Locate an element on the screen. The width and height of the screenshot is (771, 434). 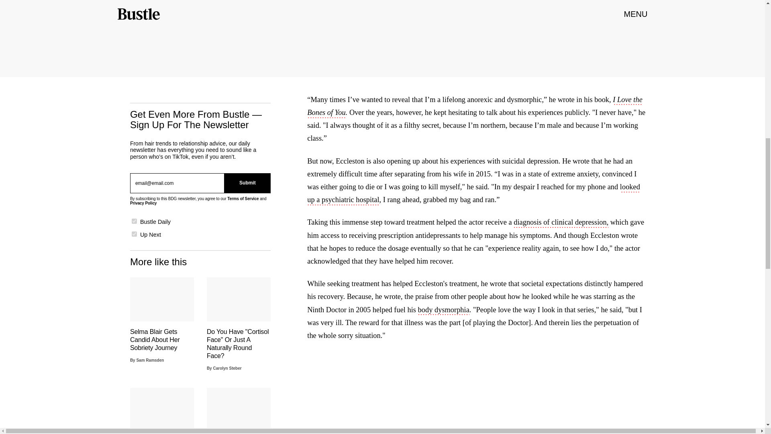
Privacy Policy is located at coordinates (143, 203).